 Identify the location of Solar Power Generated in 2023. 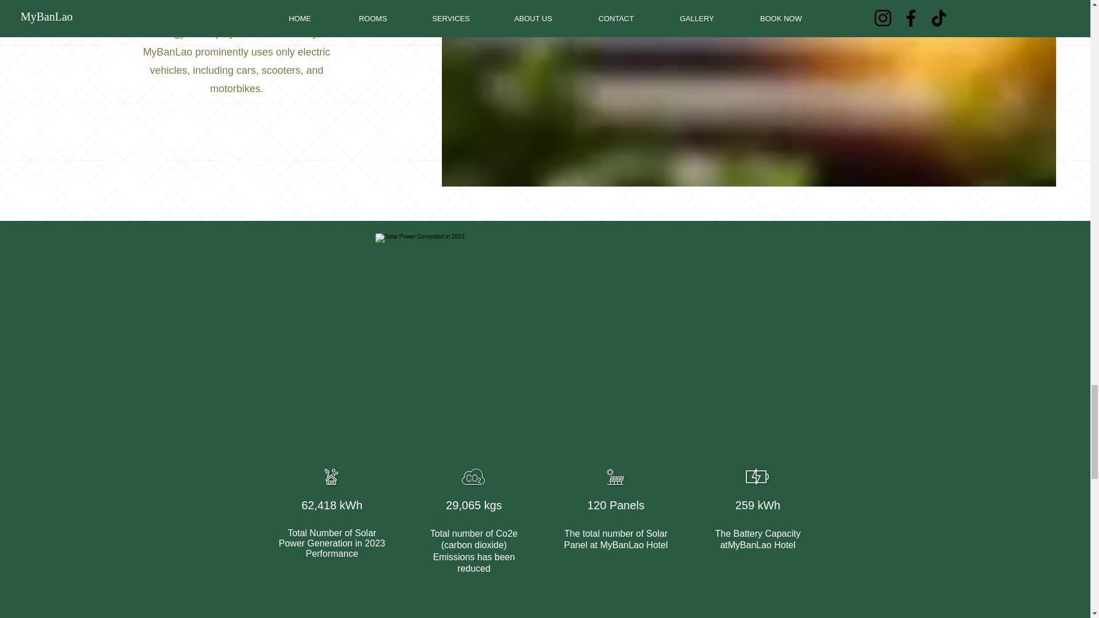
(547, 337).